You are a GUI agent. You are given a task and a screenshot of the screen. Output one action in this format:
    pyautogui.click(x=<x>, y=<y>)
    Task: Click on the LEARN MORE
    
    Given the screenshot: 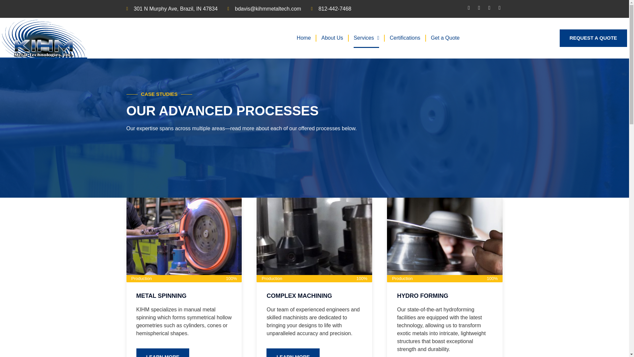 What is the action you would take?
    pyautogui.click(x=162, y=353)
    